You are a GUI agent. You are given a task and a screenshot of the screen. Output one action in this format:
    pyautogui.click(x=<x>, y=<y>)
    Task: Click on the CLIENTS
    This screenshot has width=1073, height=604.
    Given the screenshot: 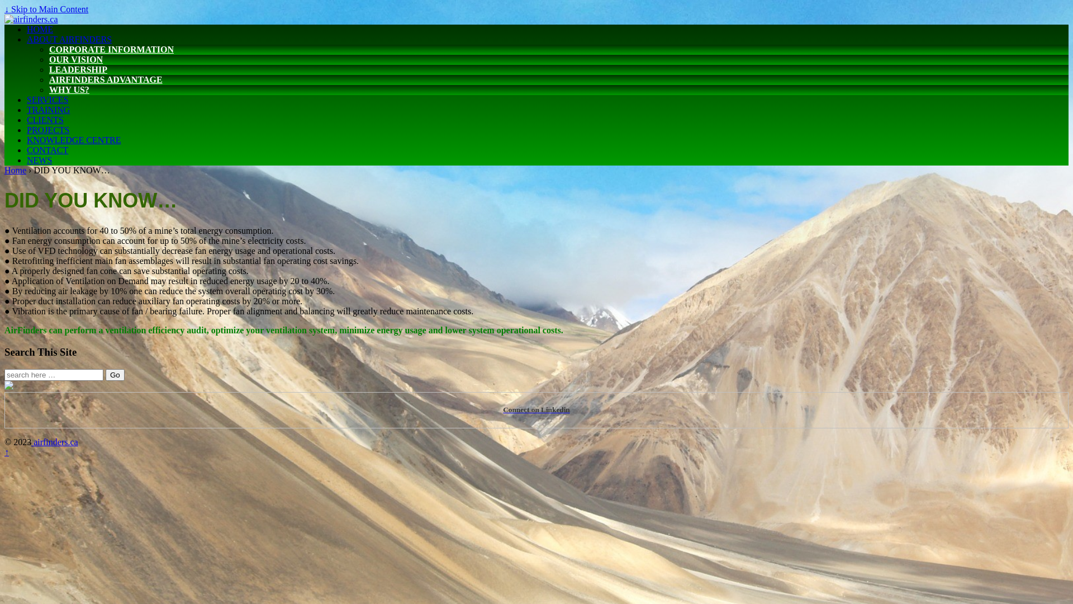 What is the action you would take?
    pyautogui.click(x=45, y=120)
    